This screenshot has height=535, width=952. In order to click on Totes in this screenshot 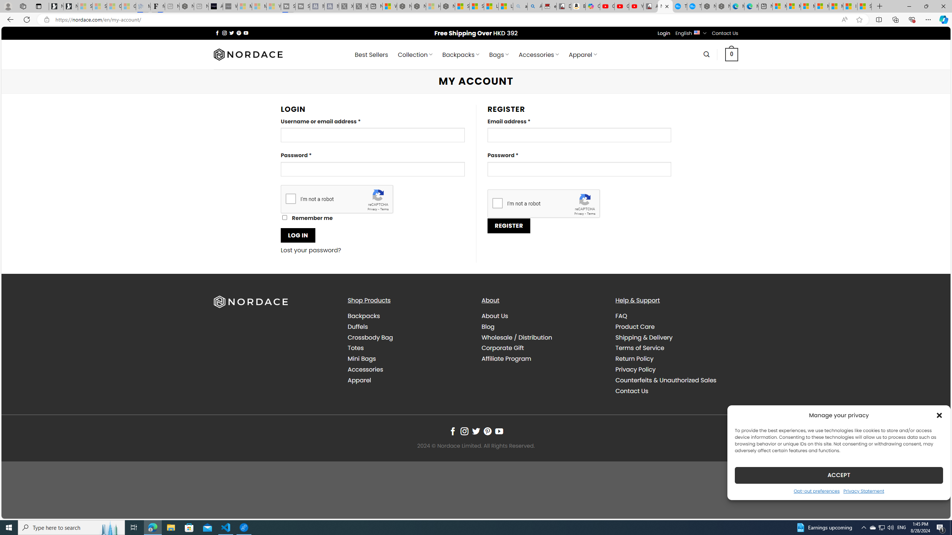, I will do `click(356, 348)`.